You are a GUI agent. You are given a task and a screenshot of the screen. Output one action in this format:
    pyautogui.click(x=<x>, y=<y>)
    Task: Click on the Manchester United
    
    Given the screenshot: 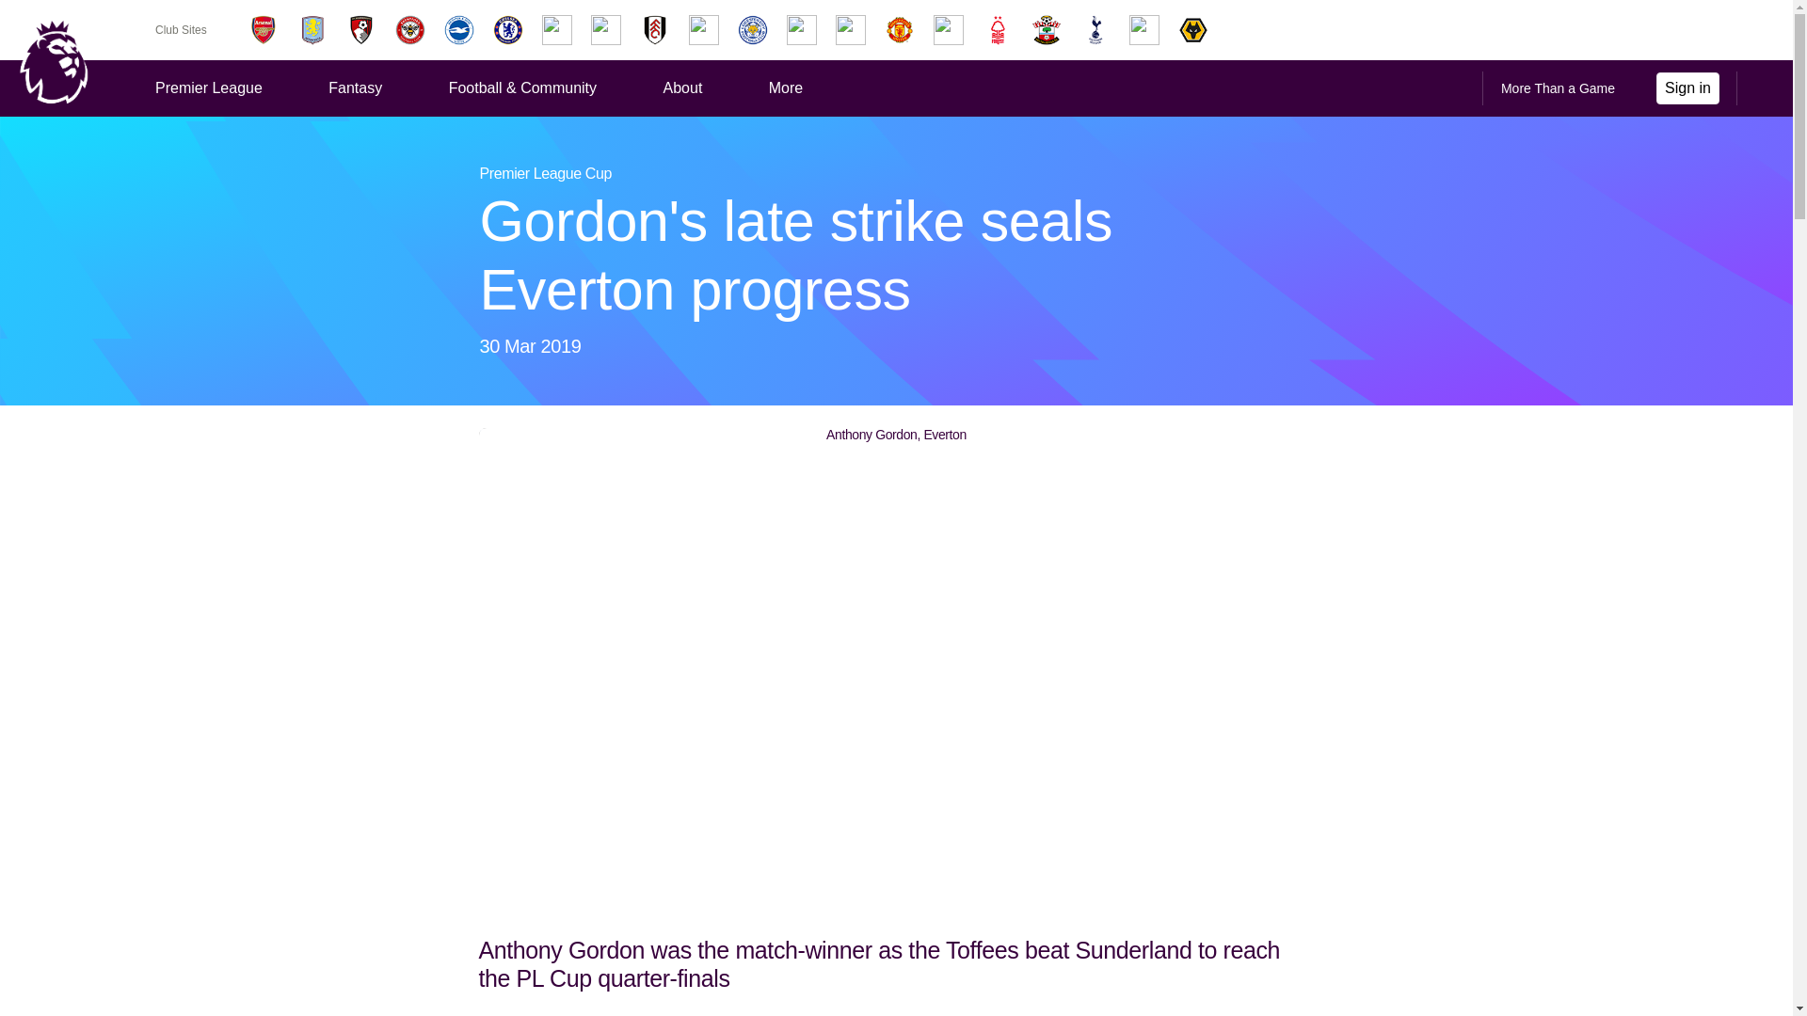 What is the action you would take?
    pyautogui.click(x=900, y=29)
    